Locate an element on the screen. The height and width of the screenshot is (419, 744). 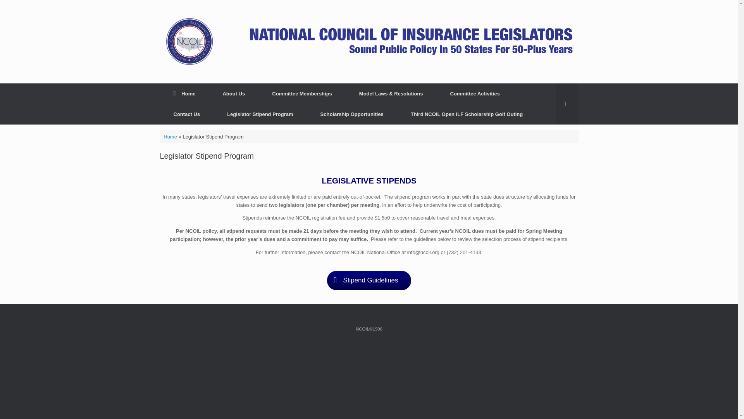
Committee Activities is located at coordinates (475, 93).